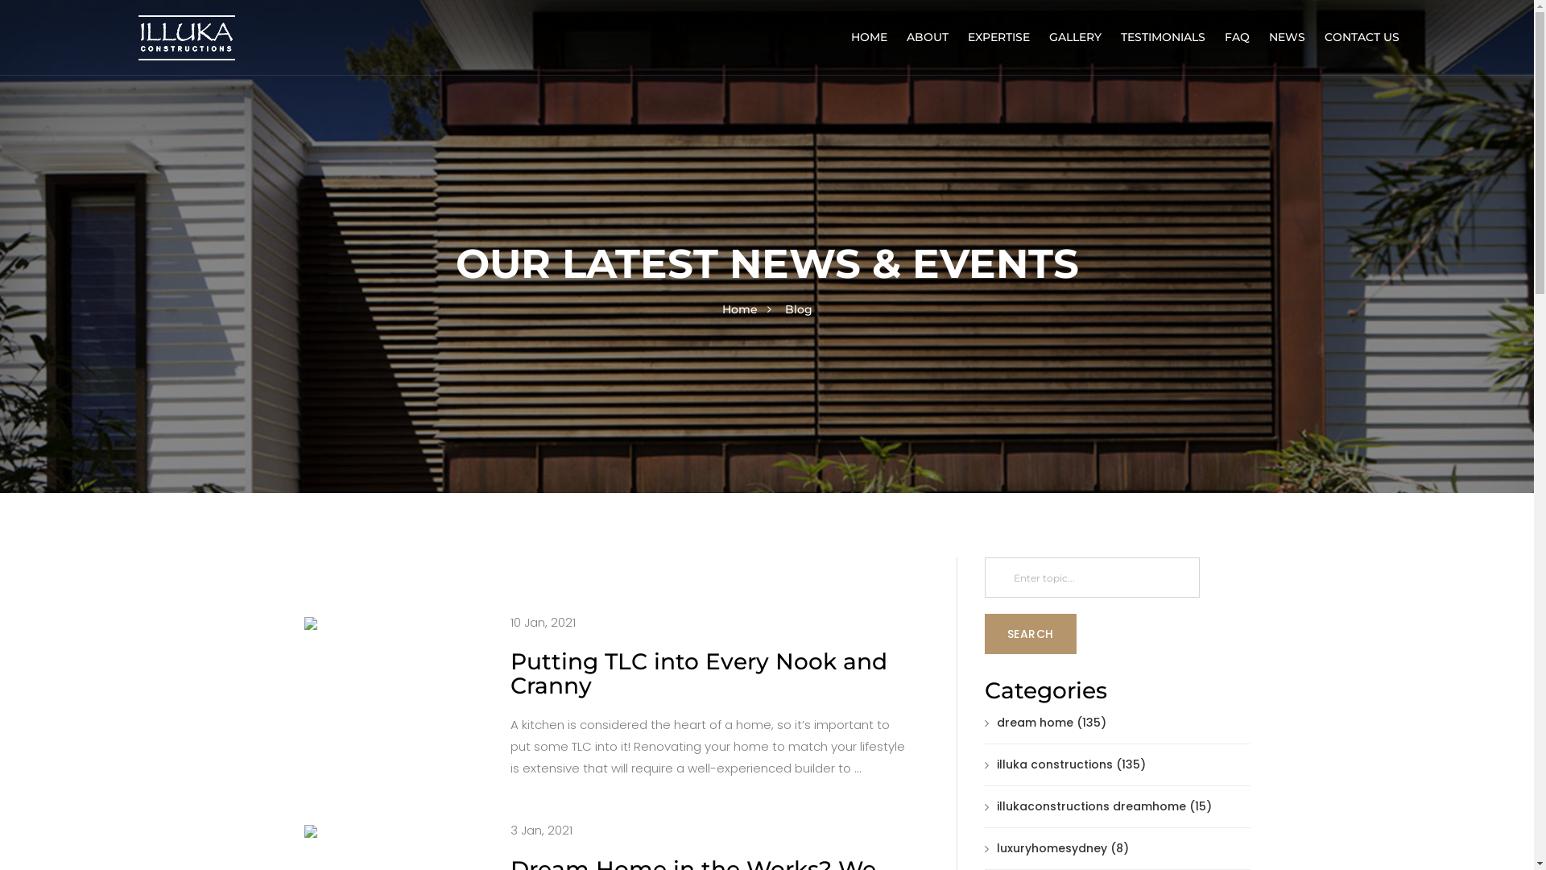 The image size is (1546, 870). Describe the element at coordinates (870, 37) in the screenshot. I see `HOME` at that location.